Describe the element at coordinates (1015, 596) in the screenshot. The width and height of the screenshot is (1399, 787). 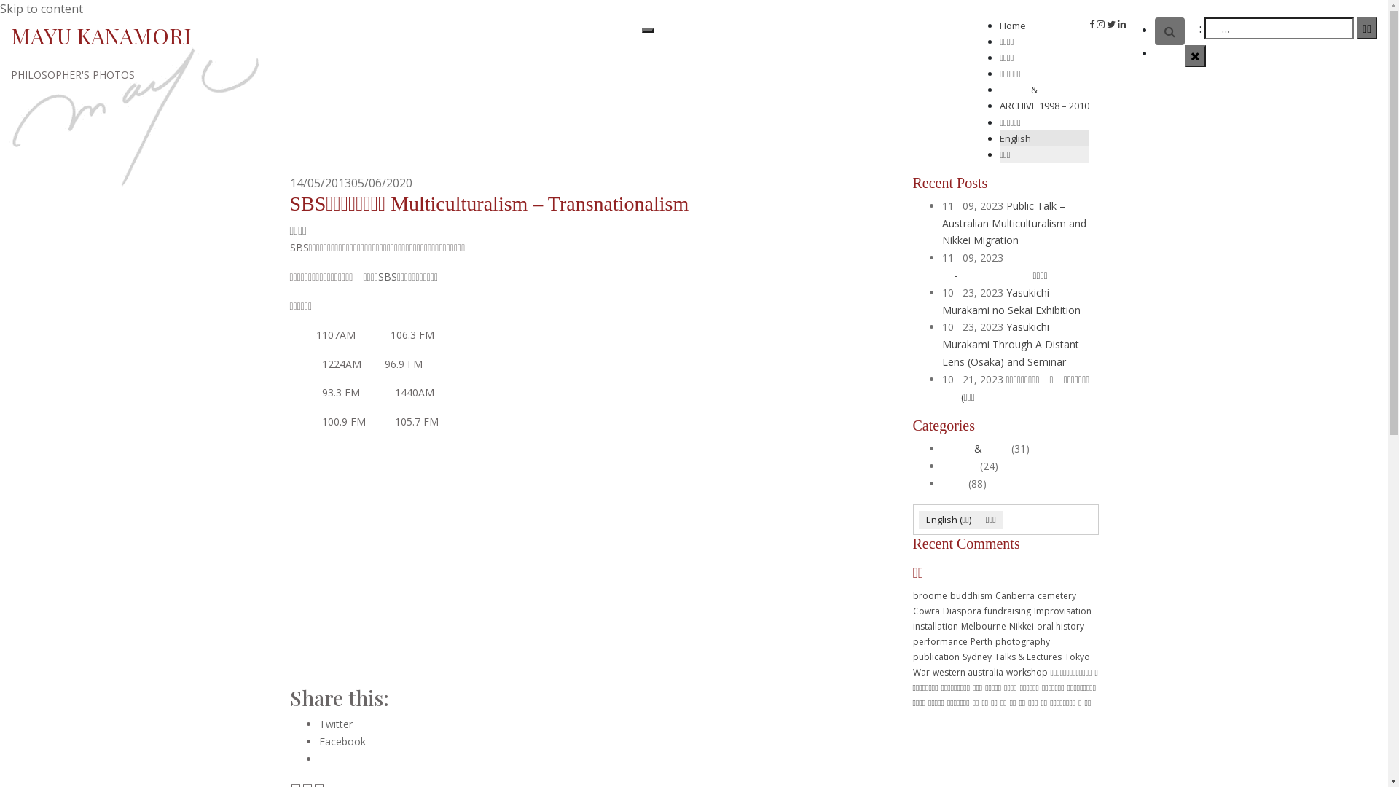
I see `Canberra` at that location.